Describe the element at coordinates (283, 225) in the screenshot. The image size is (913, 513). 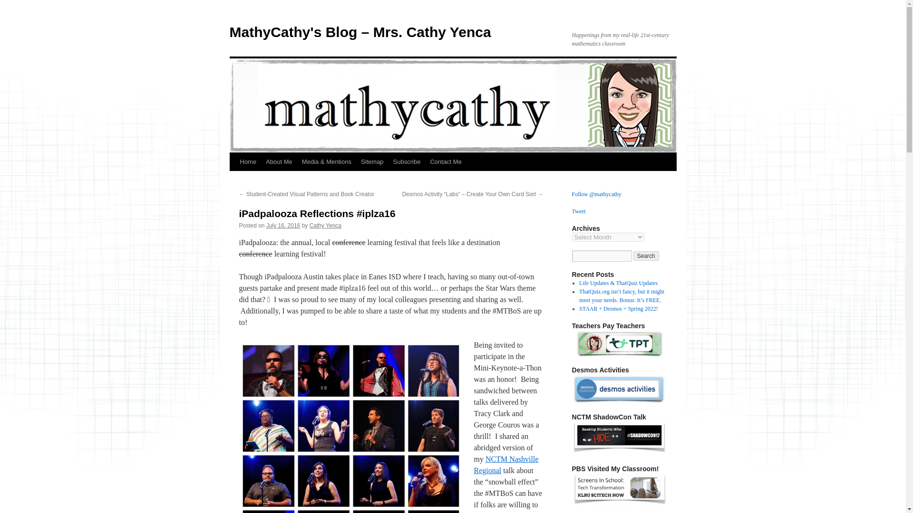
I see `July 16, 2016` at that location.